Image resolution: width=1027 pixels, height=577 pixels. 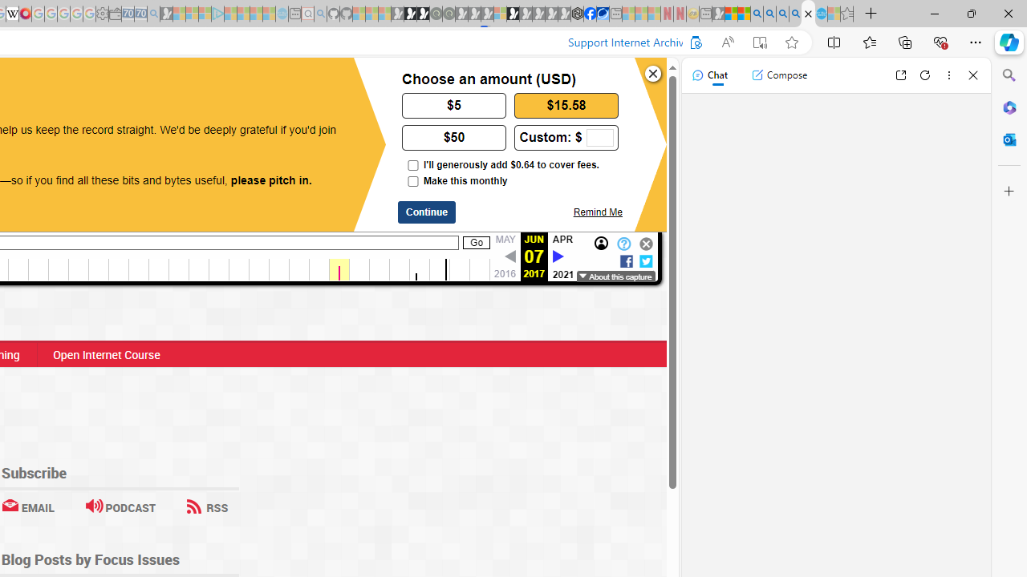 What do you see at coordinates (26, 14) in the screenshot?
I see `MediaWiki` at bounding box center [26, 14].